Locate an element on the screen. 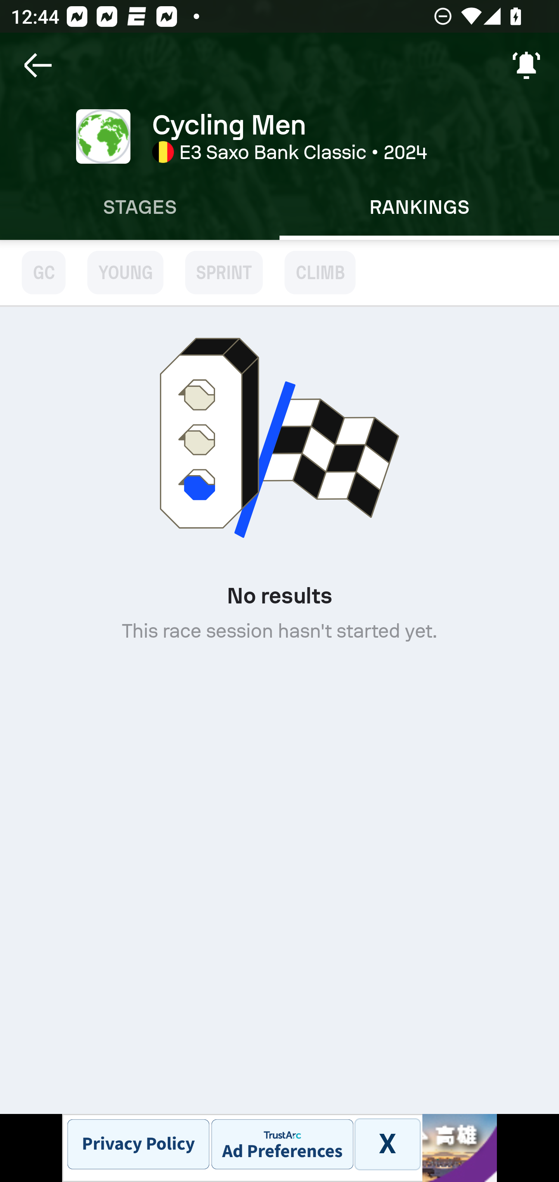 This screenshot has width=559, height=1182. X is located at coordinates (387, 1144).